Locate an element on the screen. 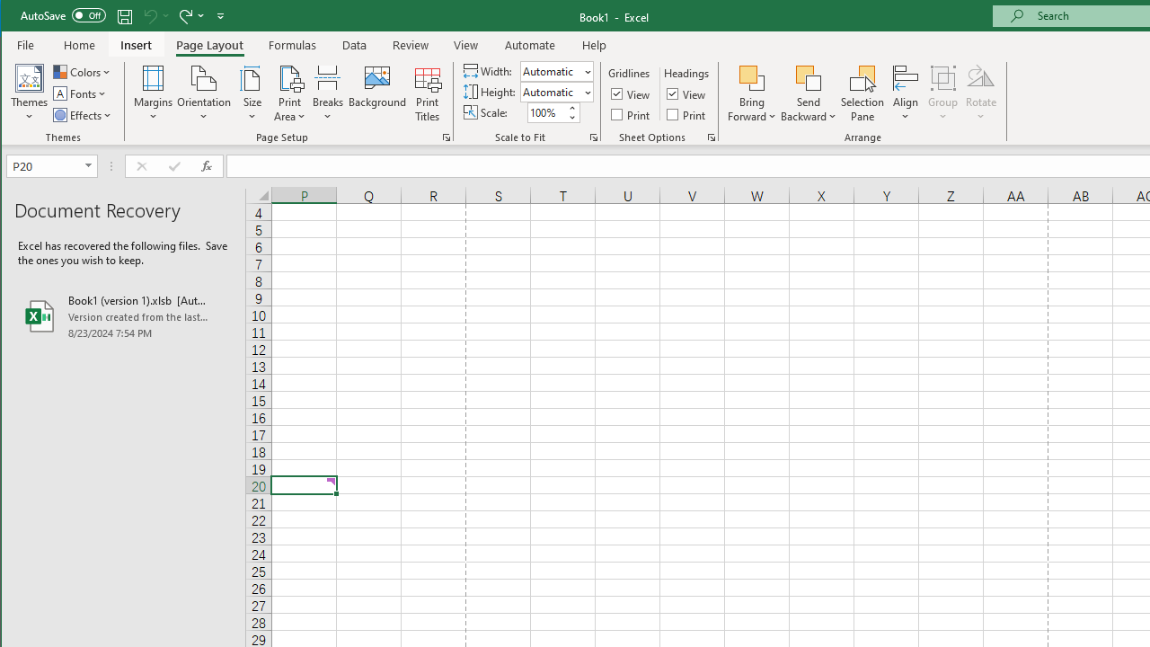 This screenshot has height=647, width=1150. Breaks is located at coordinates (328, 93).